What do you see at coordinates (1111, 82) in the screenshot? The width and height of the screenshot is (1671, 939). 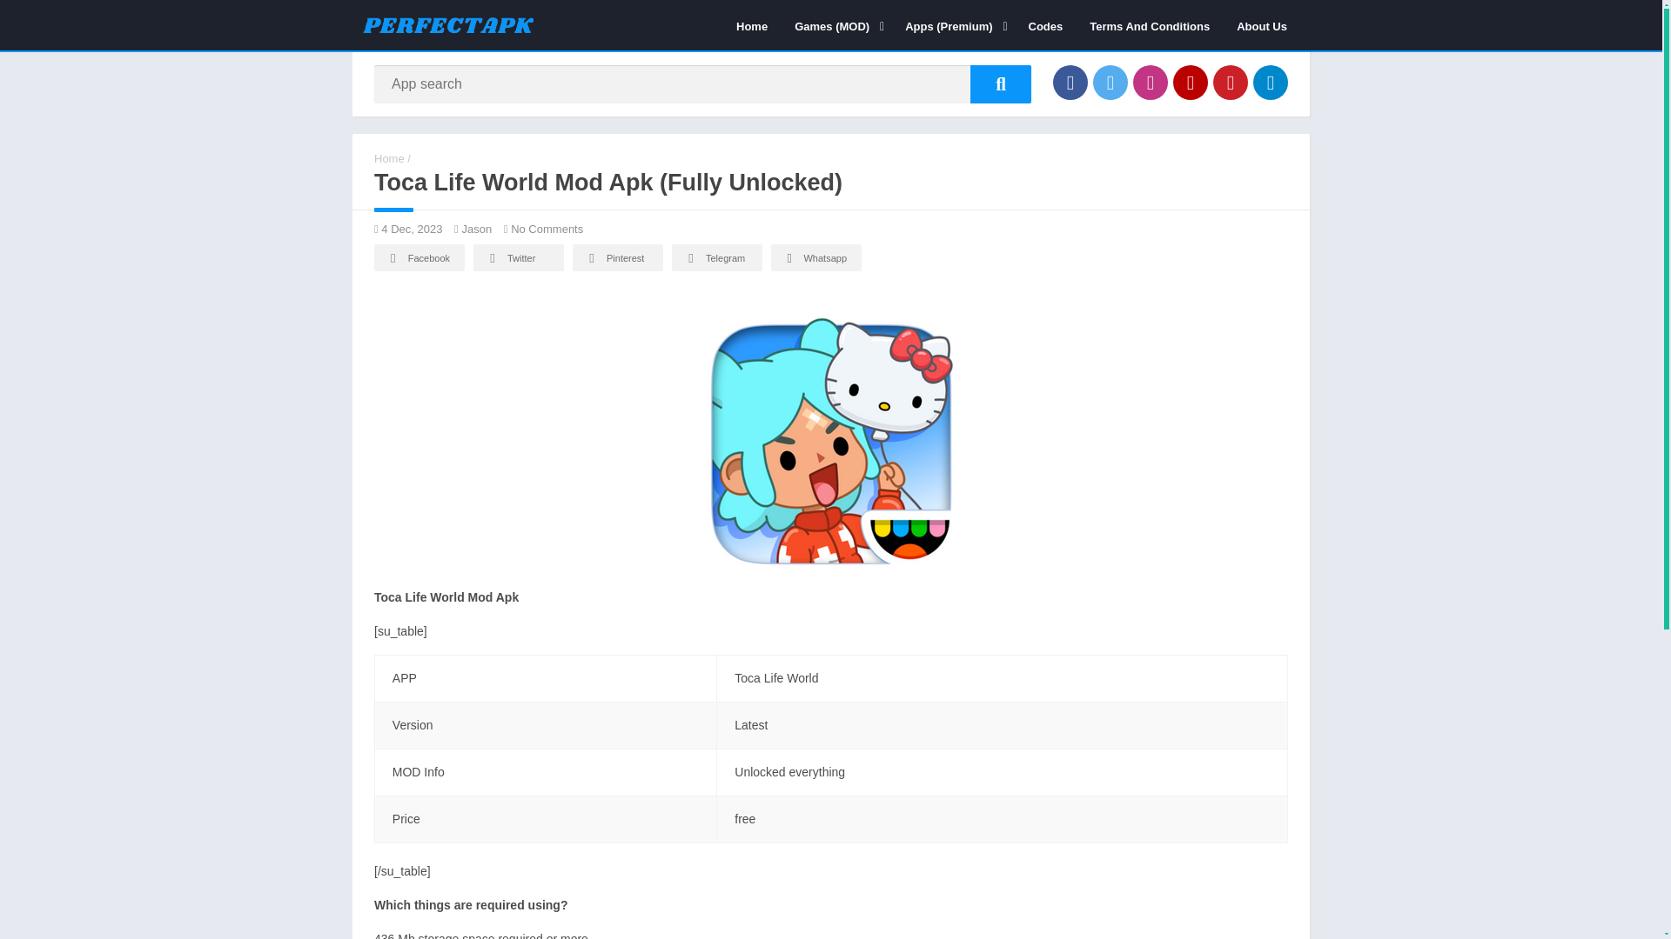 I see `Twitter` at bounding box center [1111, 82].